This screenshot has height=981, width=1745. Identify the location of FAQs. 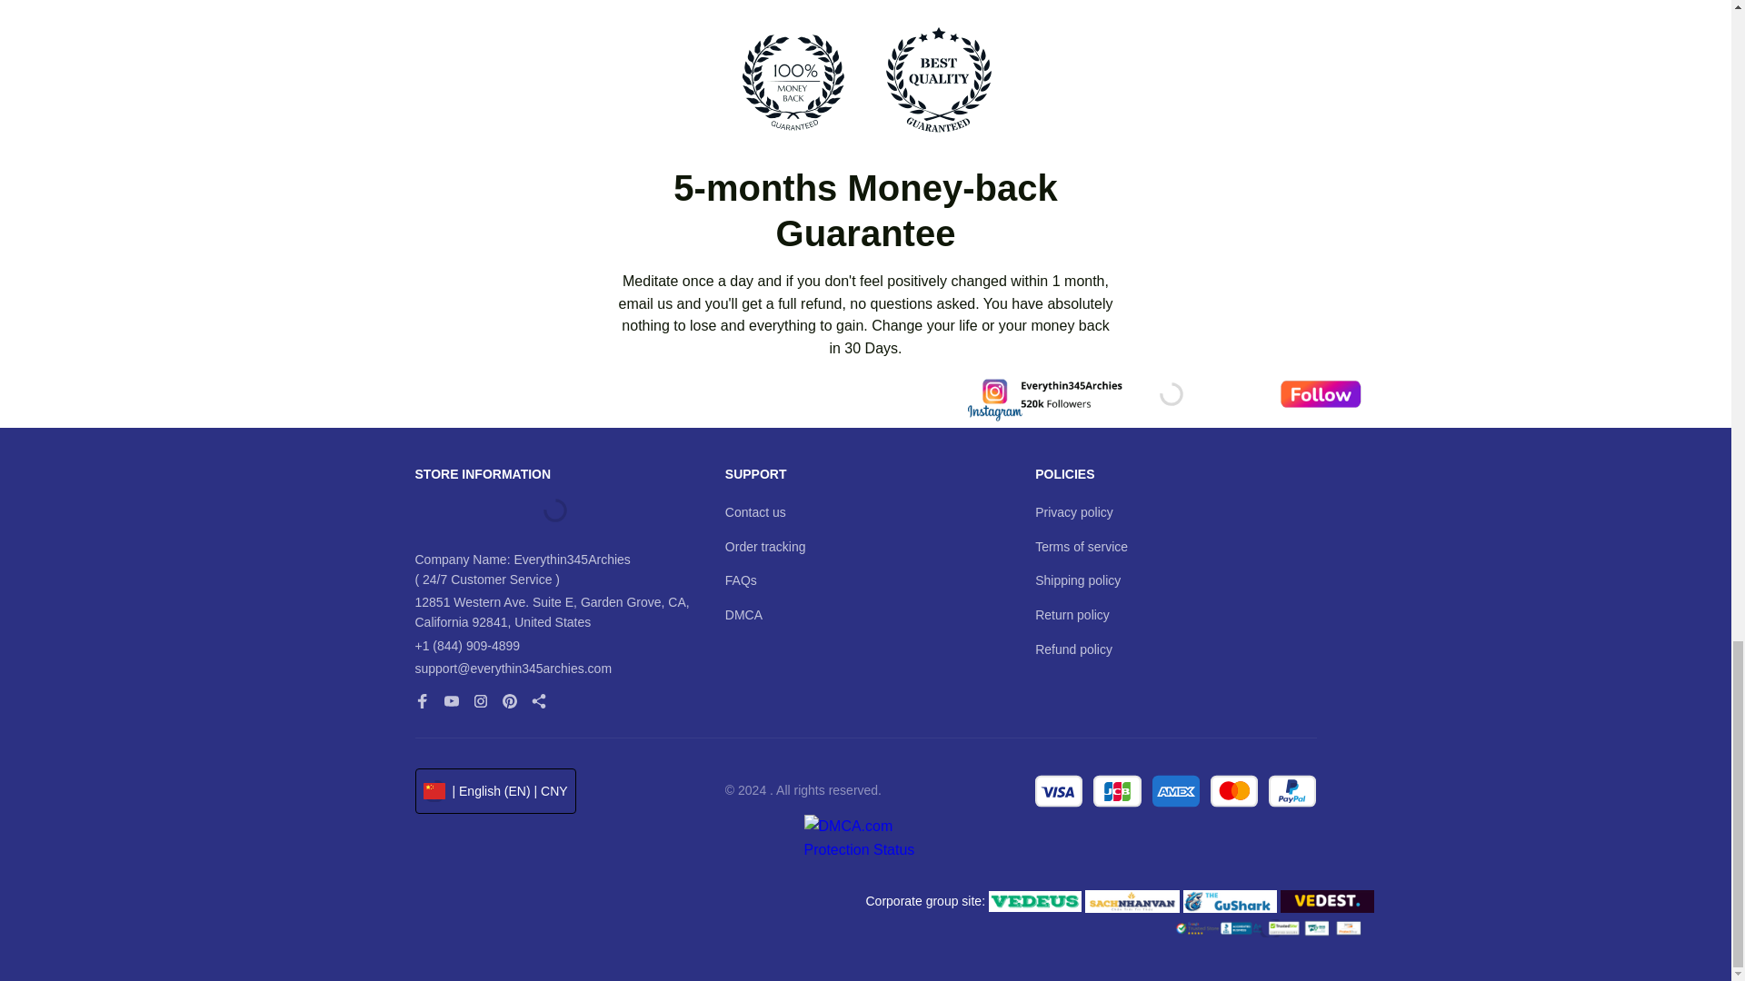
(742, 581).